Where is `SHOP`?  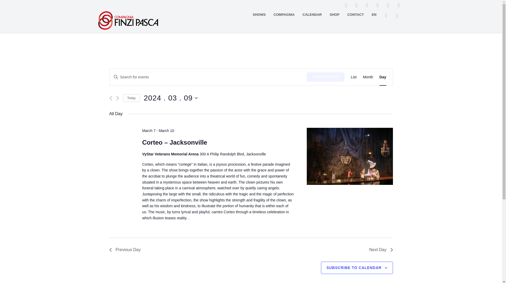
SHOP is located at coordinates (335, 15).